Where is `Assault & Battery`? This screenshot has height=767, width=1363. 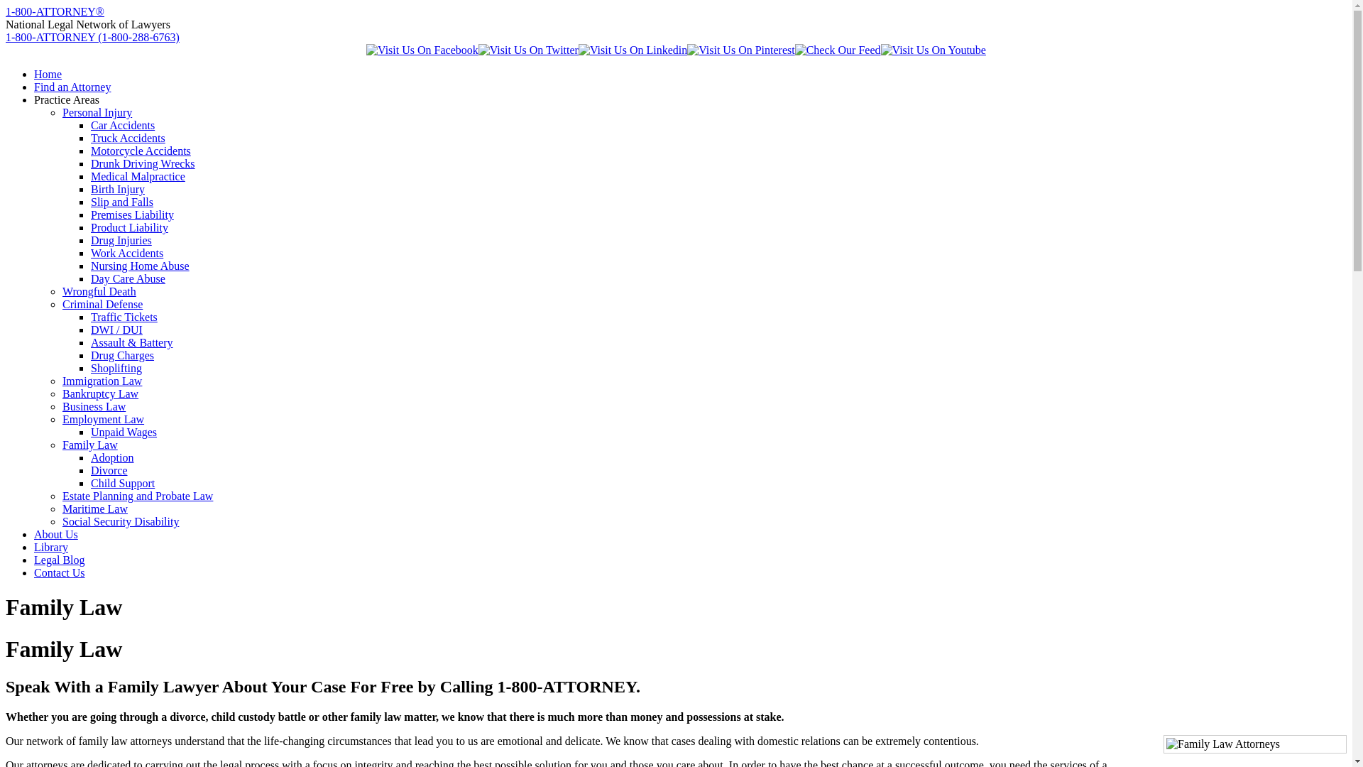
Assault & Battery is located at coordinates (132, 342).